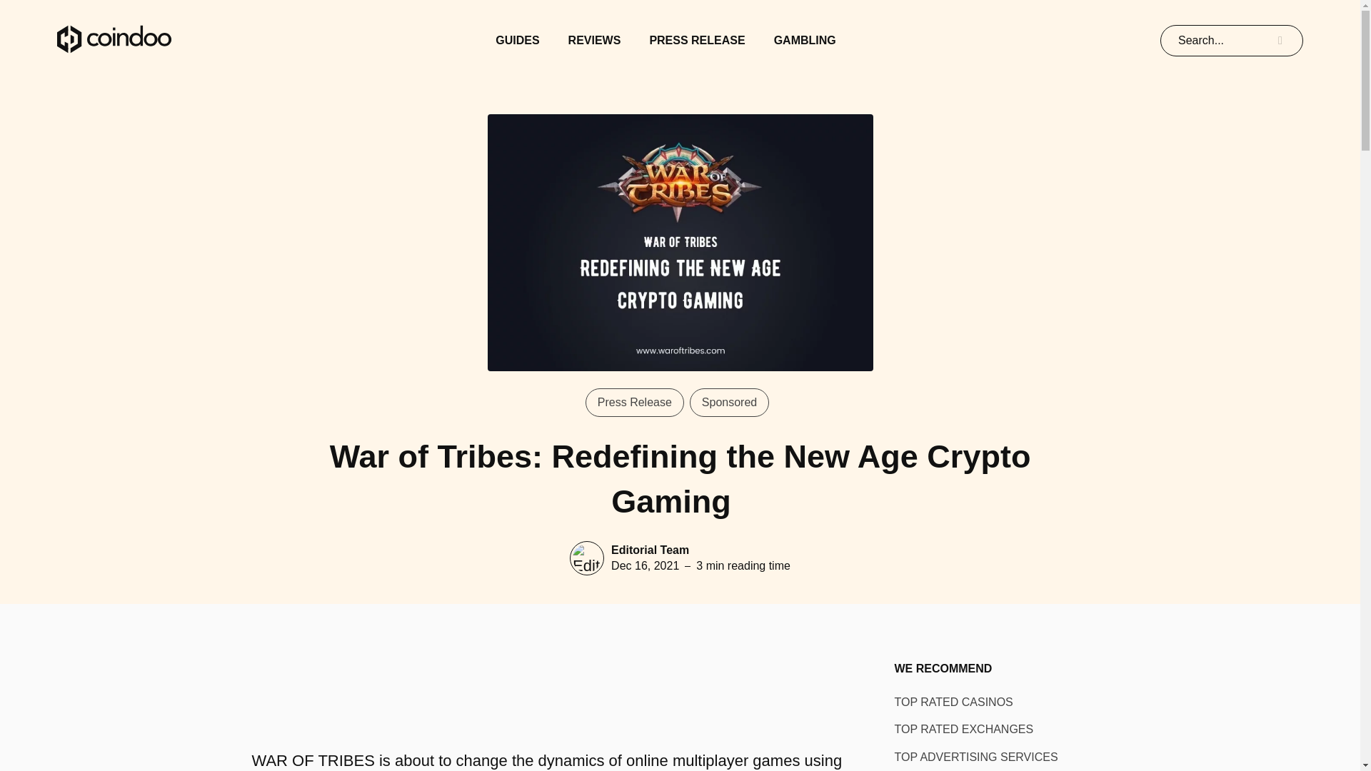 The height and width of the screenshot is (771, 1371). What do you see at coordinates (729, 403) in the screenshot?
I see `Sponsored` at bounding box center [729, 403].